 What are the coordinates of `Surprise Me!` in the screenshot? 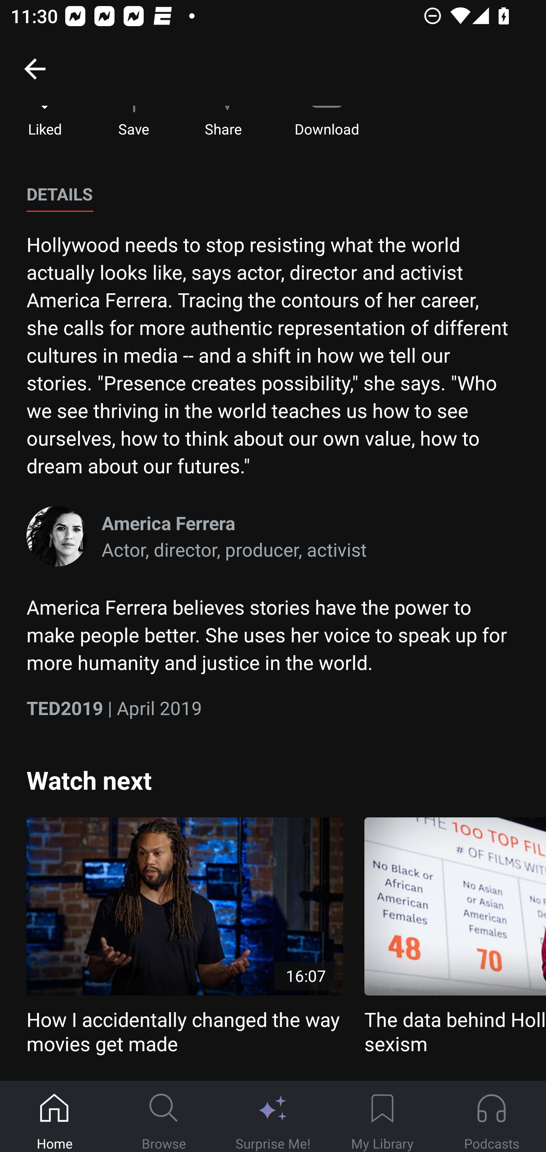 It's located at (273, 1117).